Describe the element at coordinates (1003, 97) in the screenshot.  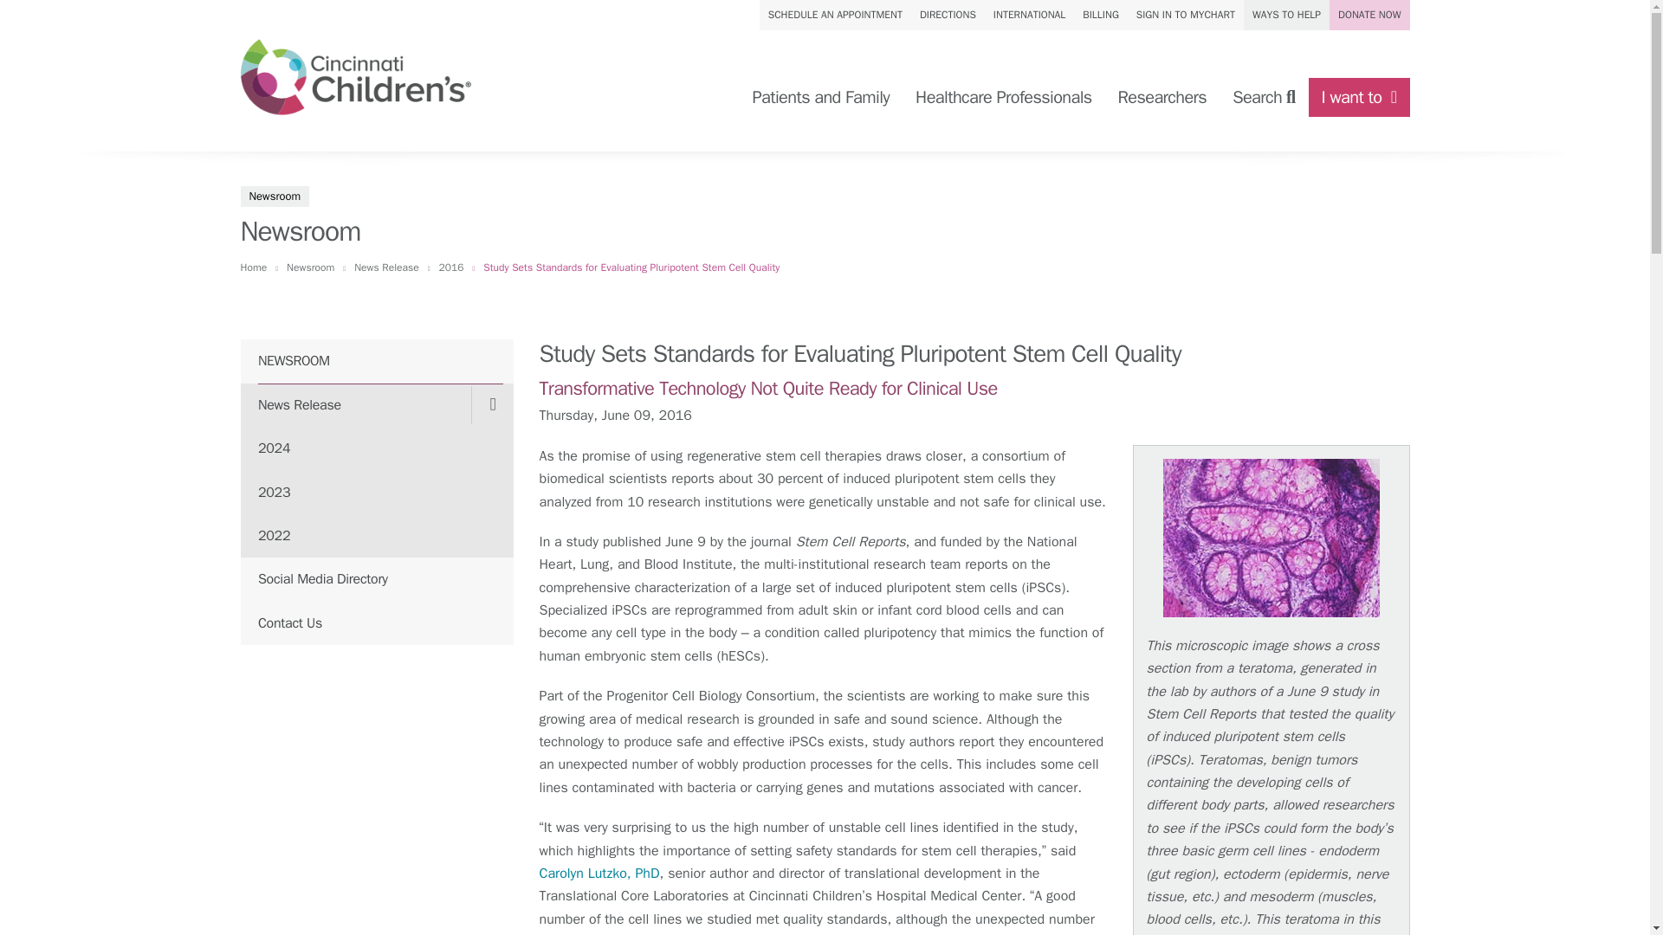
I see `Healthcare Professionals` at that location.